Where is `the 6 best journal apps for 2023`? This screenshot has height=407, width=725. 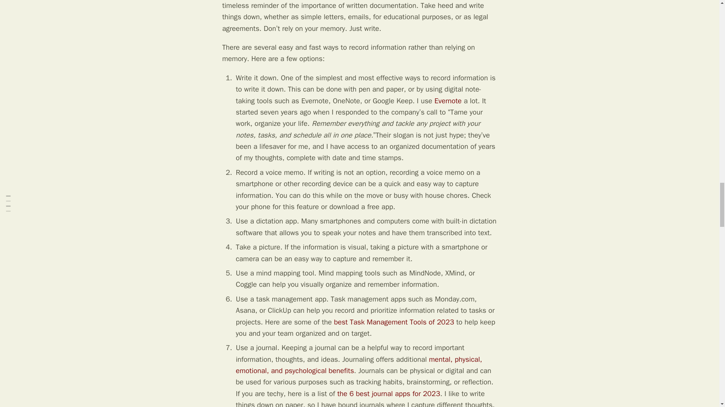 the 6 best journal apps for 2023 is located at coordinates (388, 393).